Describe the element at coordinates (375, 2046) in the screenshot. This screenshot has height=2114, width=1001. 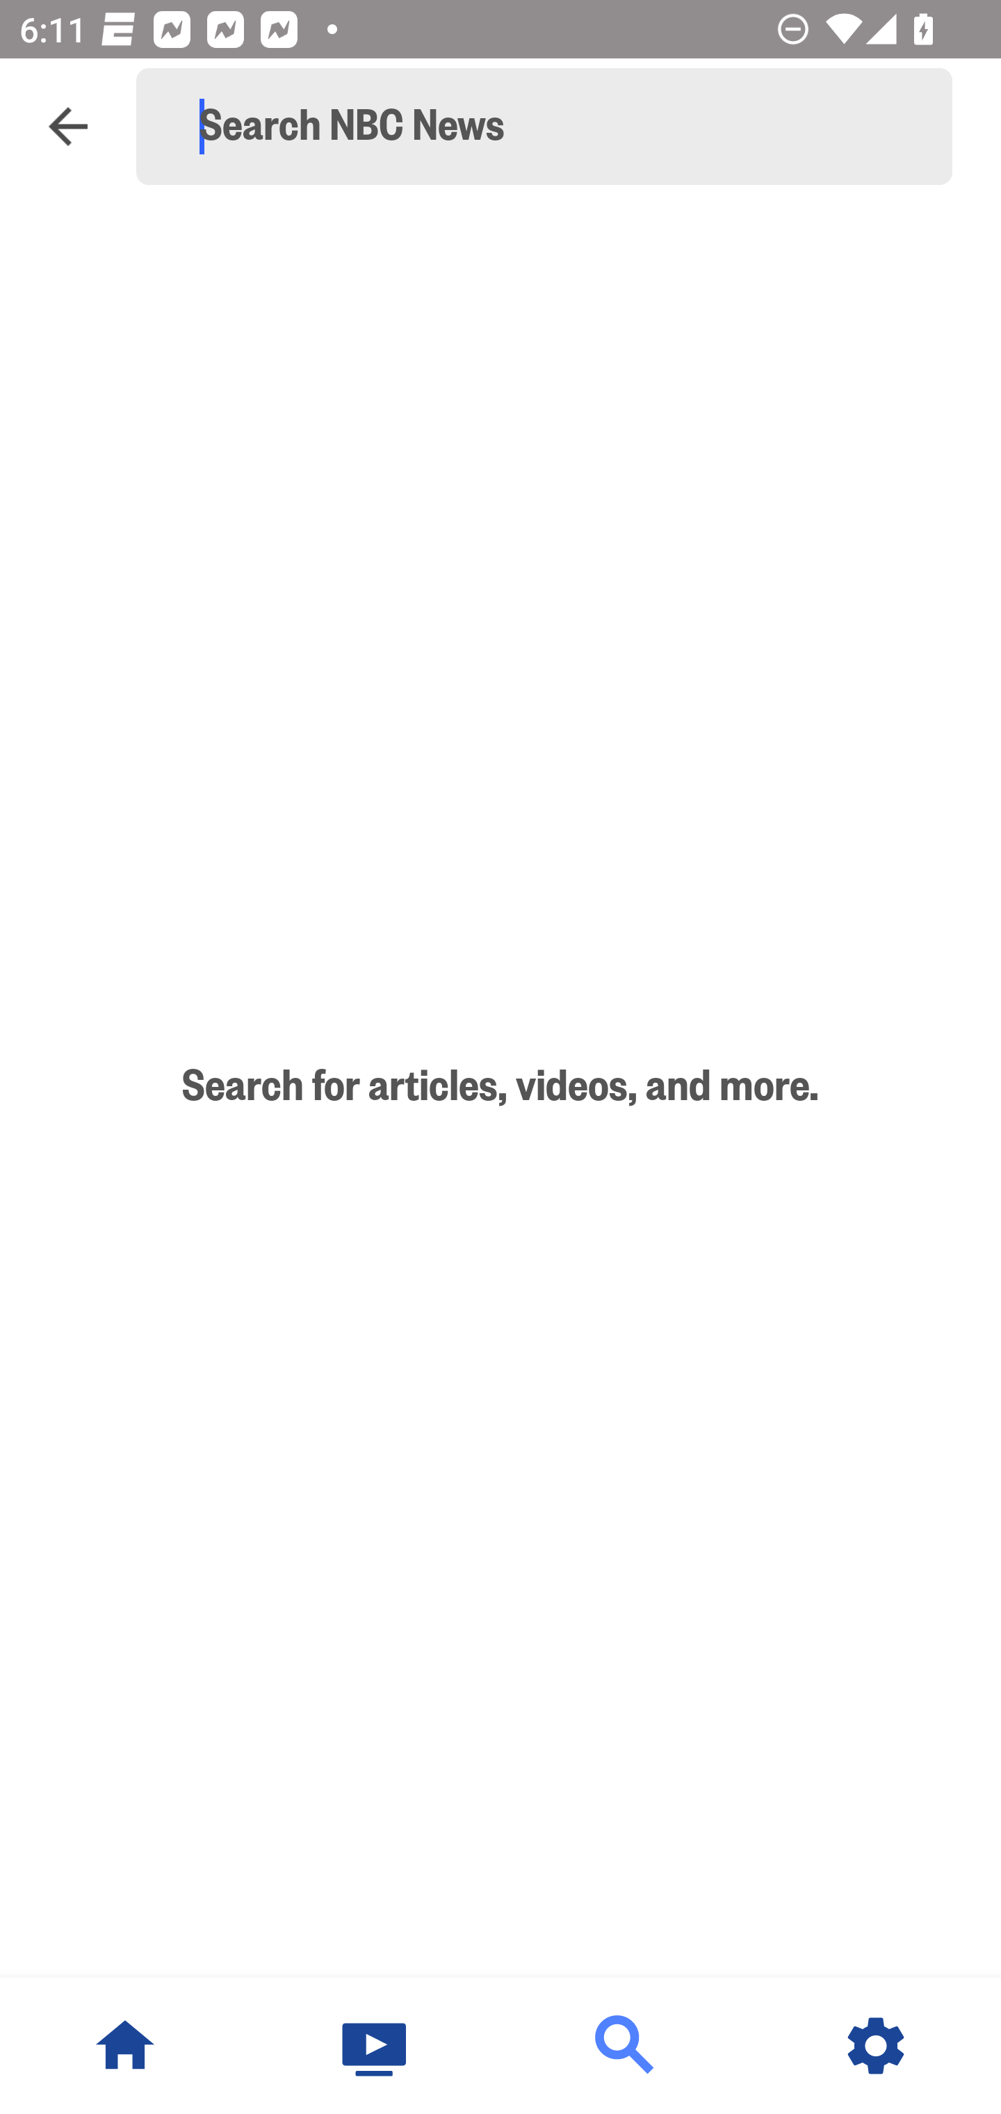
I see `Watch` at that location.